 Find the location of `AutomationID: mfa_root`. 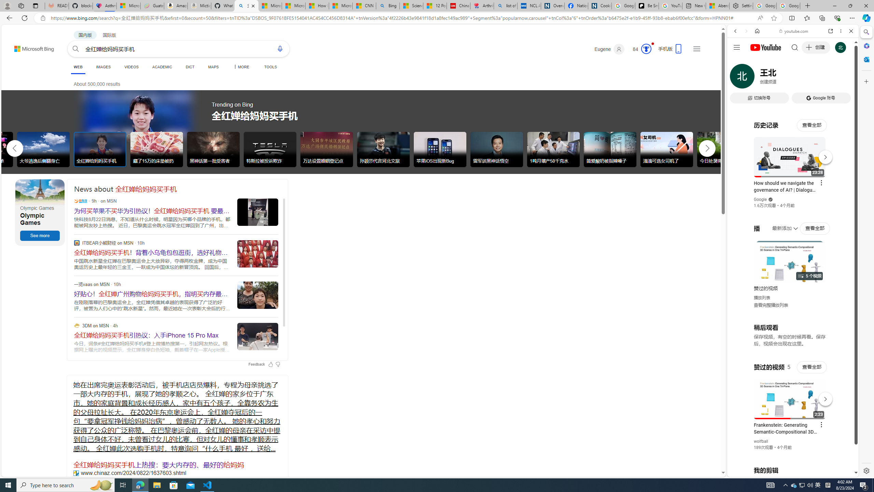

AutomationID: mfa_root is located at coordinates (697, 452).